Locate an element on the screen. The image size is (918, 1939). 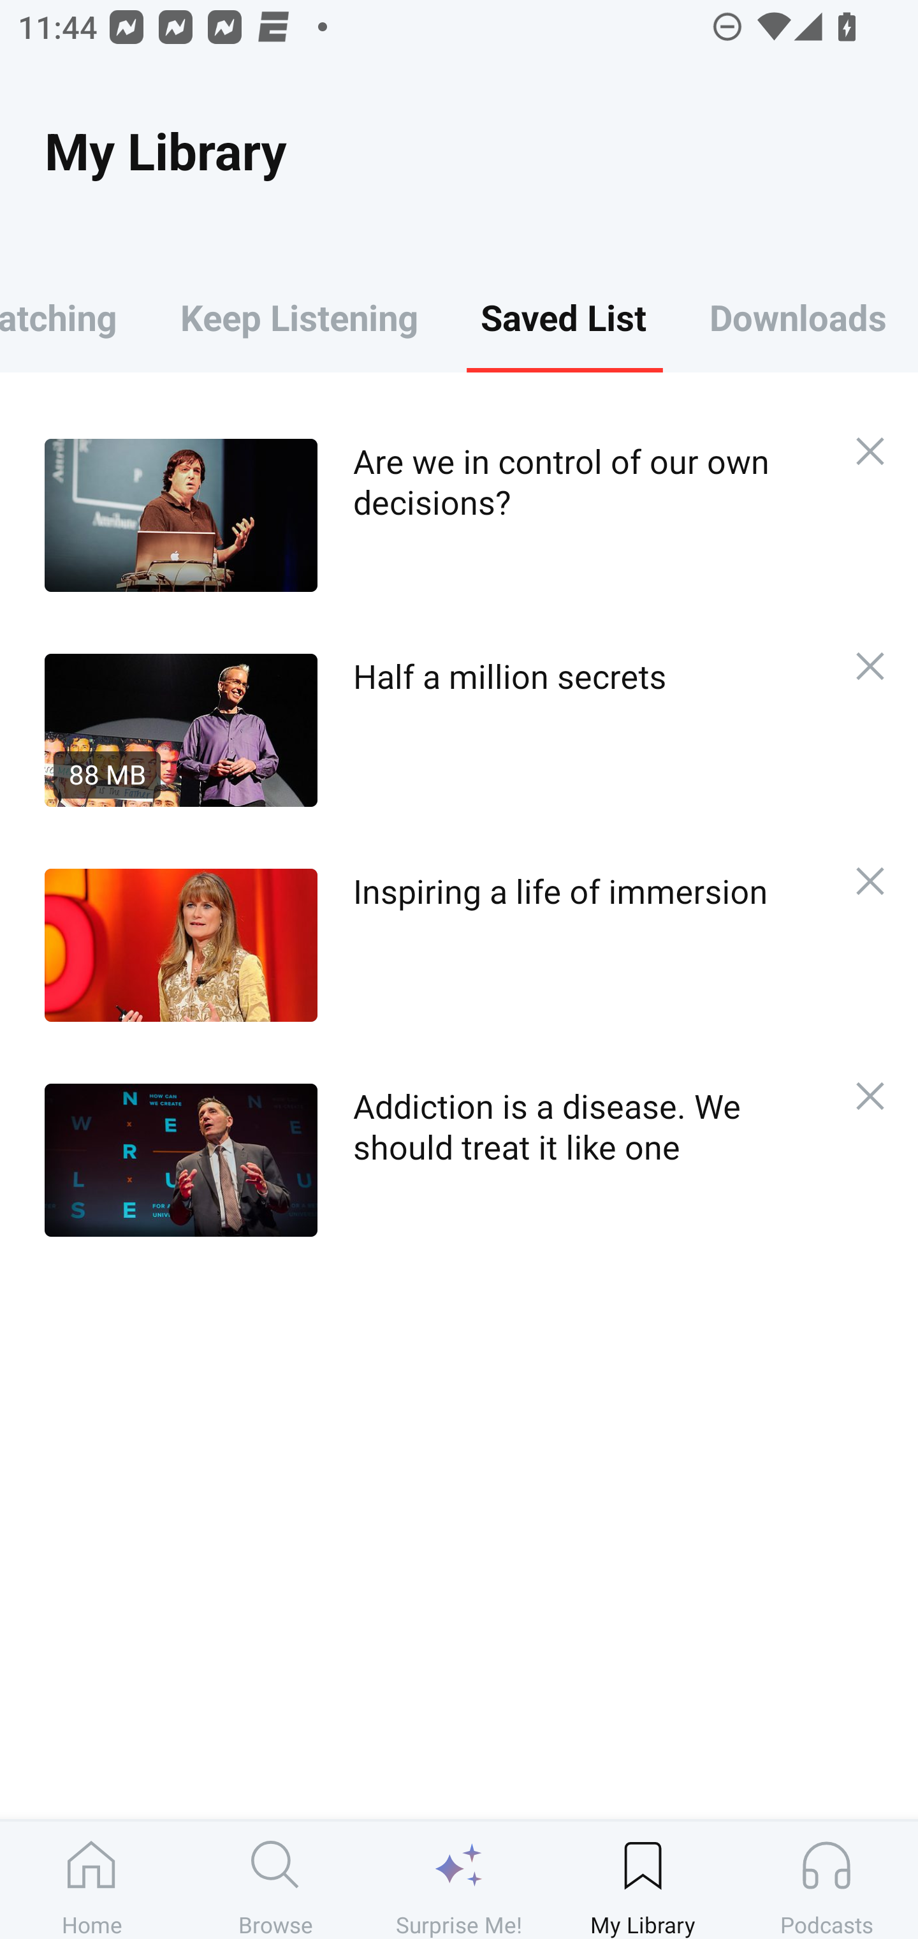
Saved List is located at coordinates (564, 316).